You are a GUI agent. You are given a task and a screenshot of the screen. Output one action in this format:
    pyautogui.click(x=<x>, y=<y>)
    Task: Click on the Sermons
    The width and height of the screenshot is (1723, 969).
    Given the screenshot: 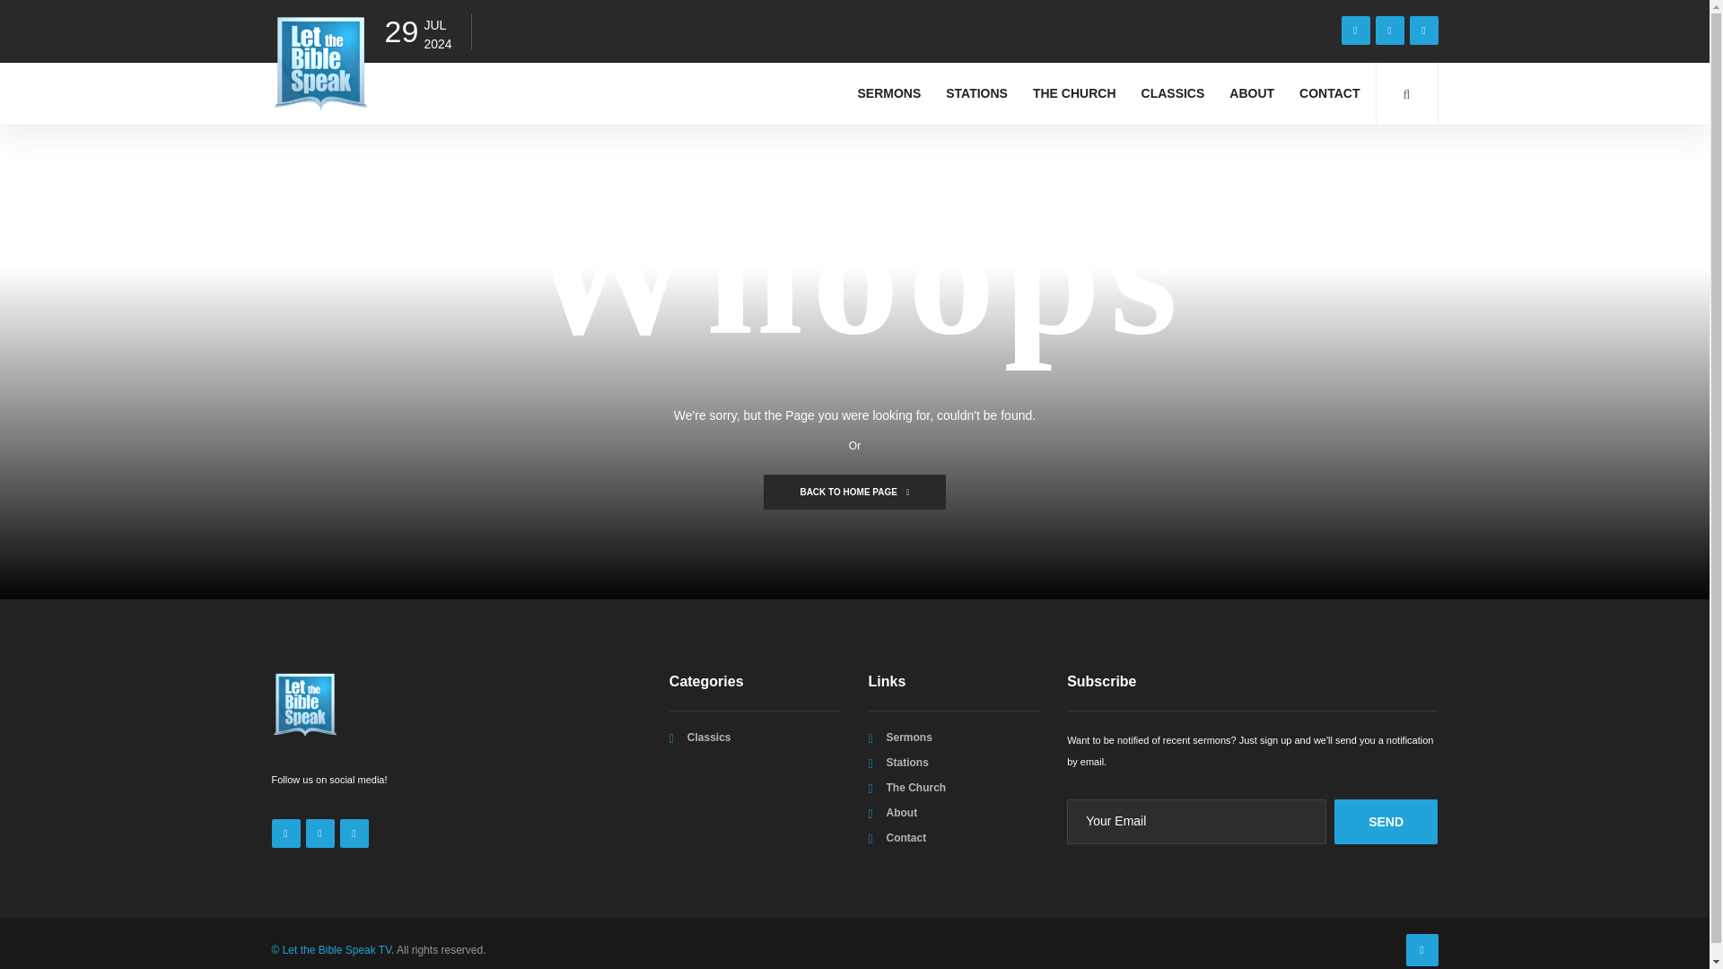 What is the action you would take?
    pyautogui.click(x=908, y=738)
    